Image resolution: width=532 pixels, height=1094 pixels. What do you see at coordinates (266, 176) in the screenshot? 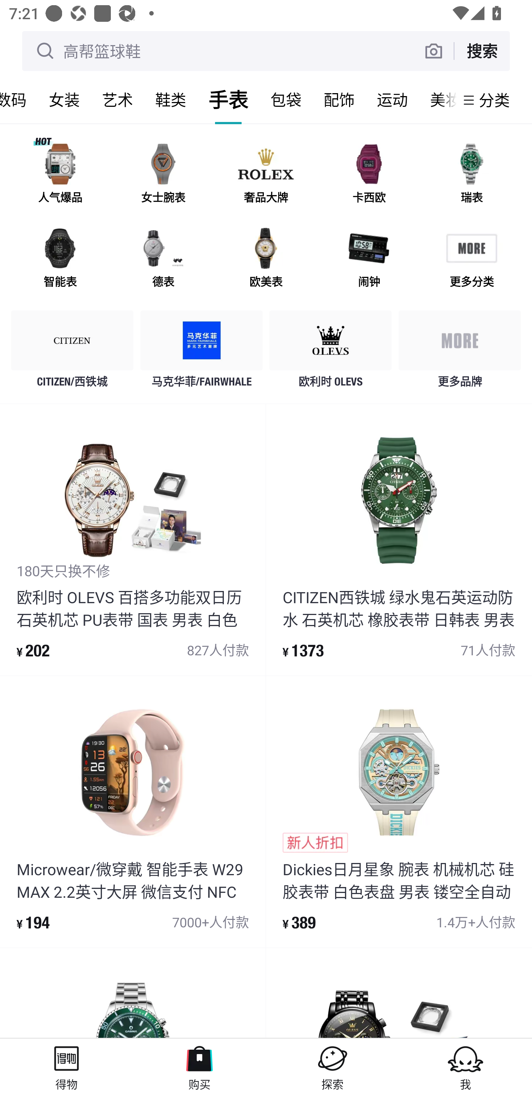
I see `奢品大牌` at bounding box center [266, 176].